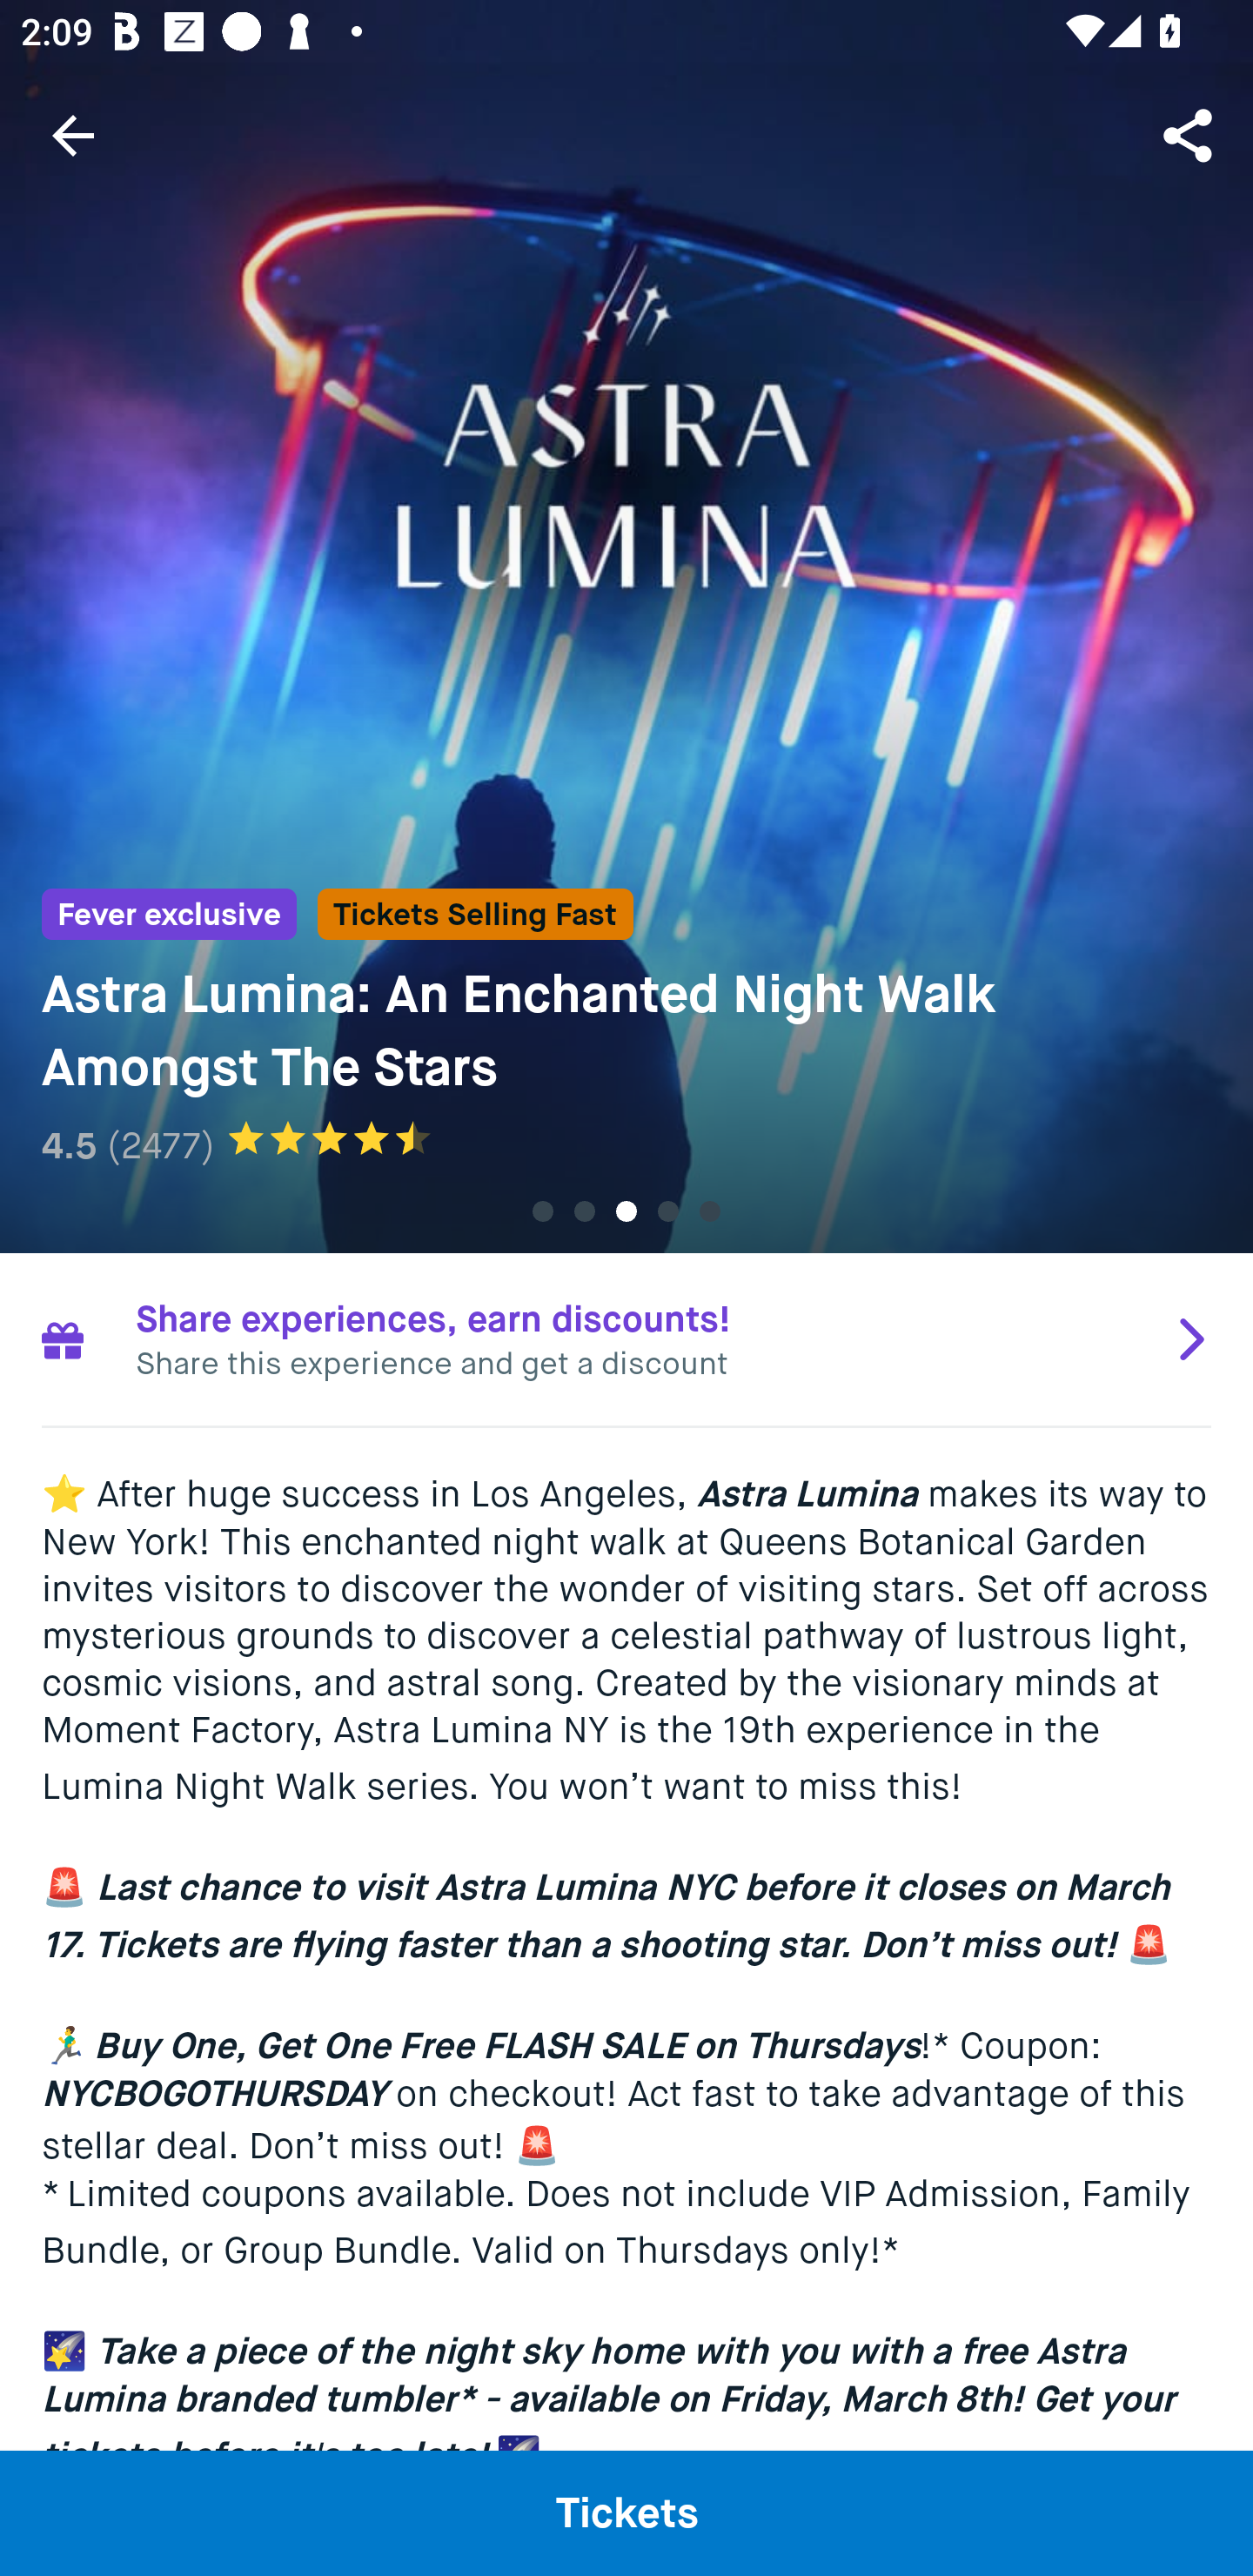 The image size is (1253, 2576). What do you see at coordinates (73, 135) in the screenshot?
I see `Navigate up` at bounding box center [73, 135].